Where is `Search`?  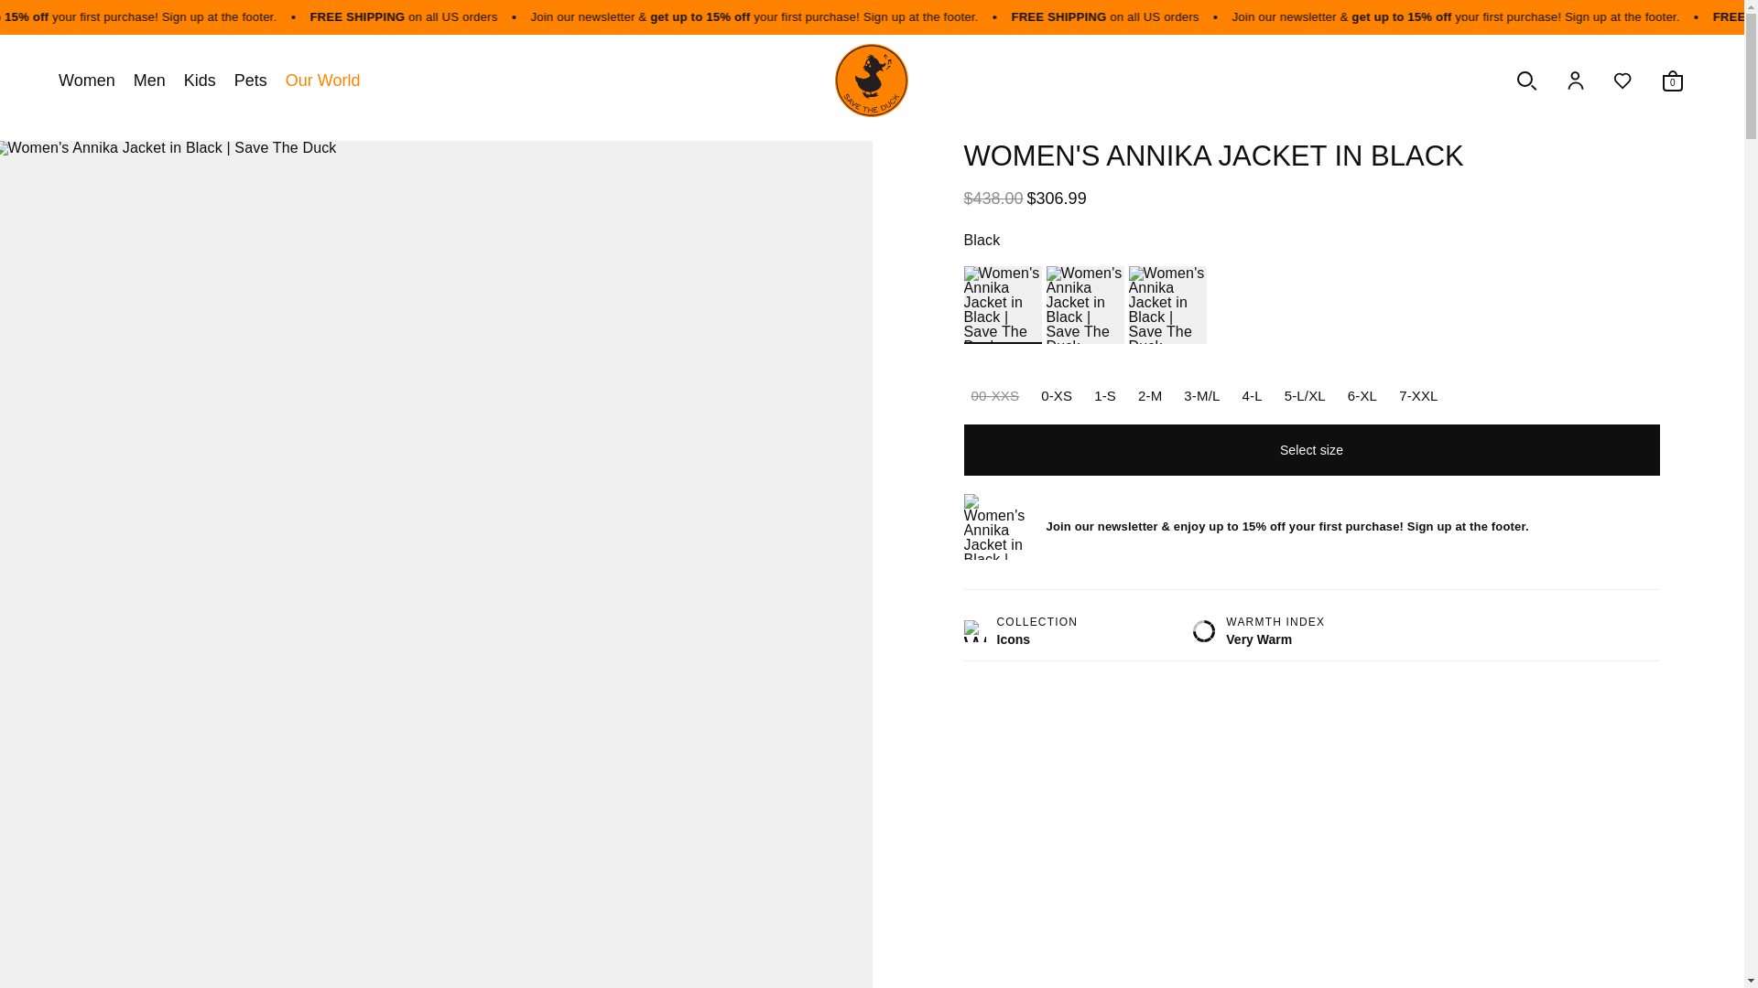
Search is located at coordinates (1526, 81).